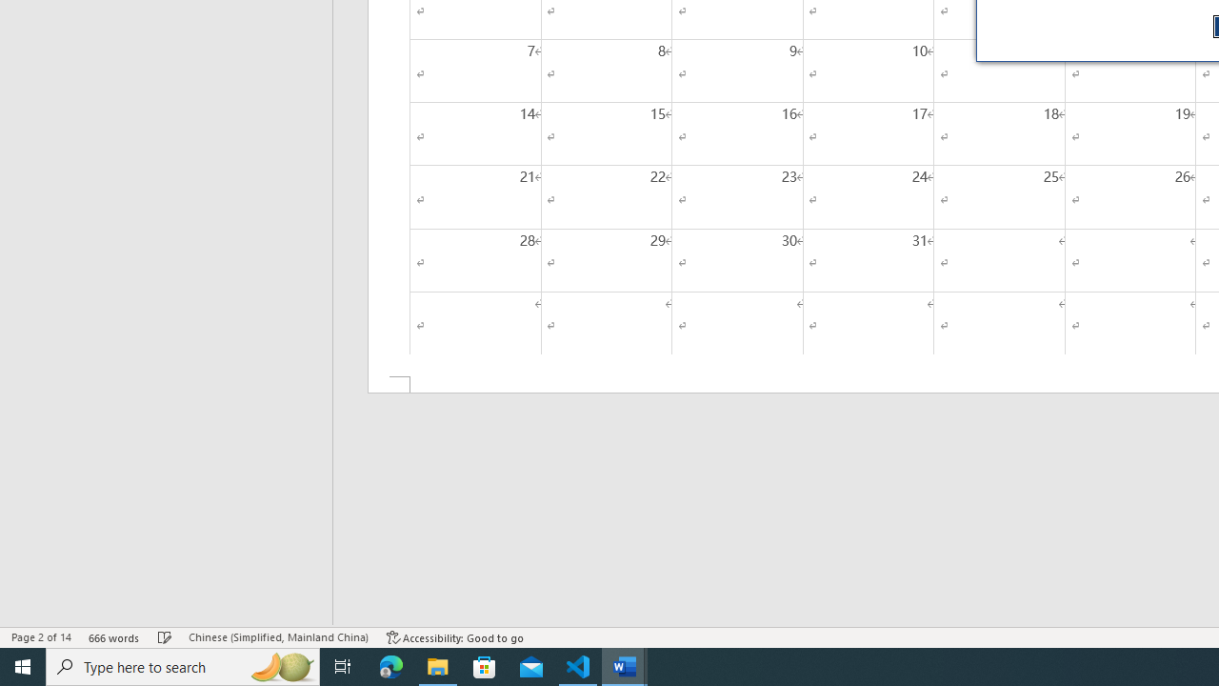 Image resolution: width=1219 pixels, height=686 pixels. Describe the element at coordinates (282, 667) in the screenshot. I see `Search highlights icon opens search home window` at that location.